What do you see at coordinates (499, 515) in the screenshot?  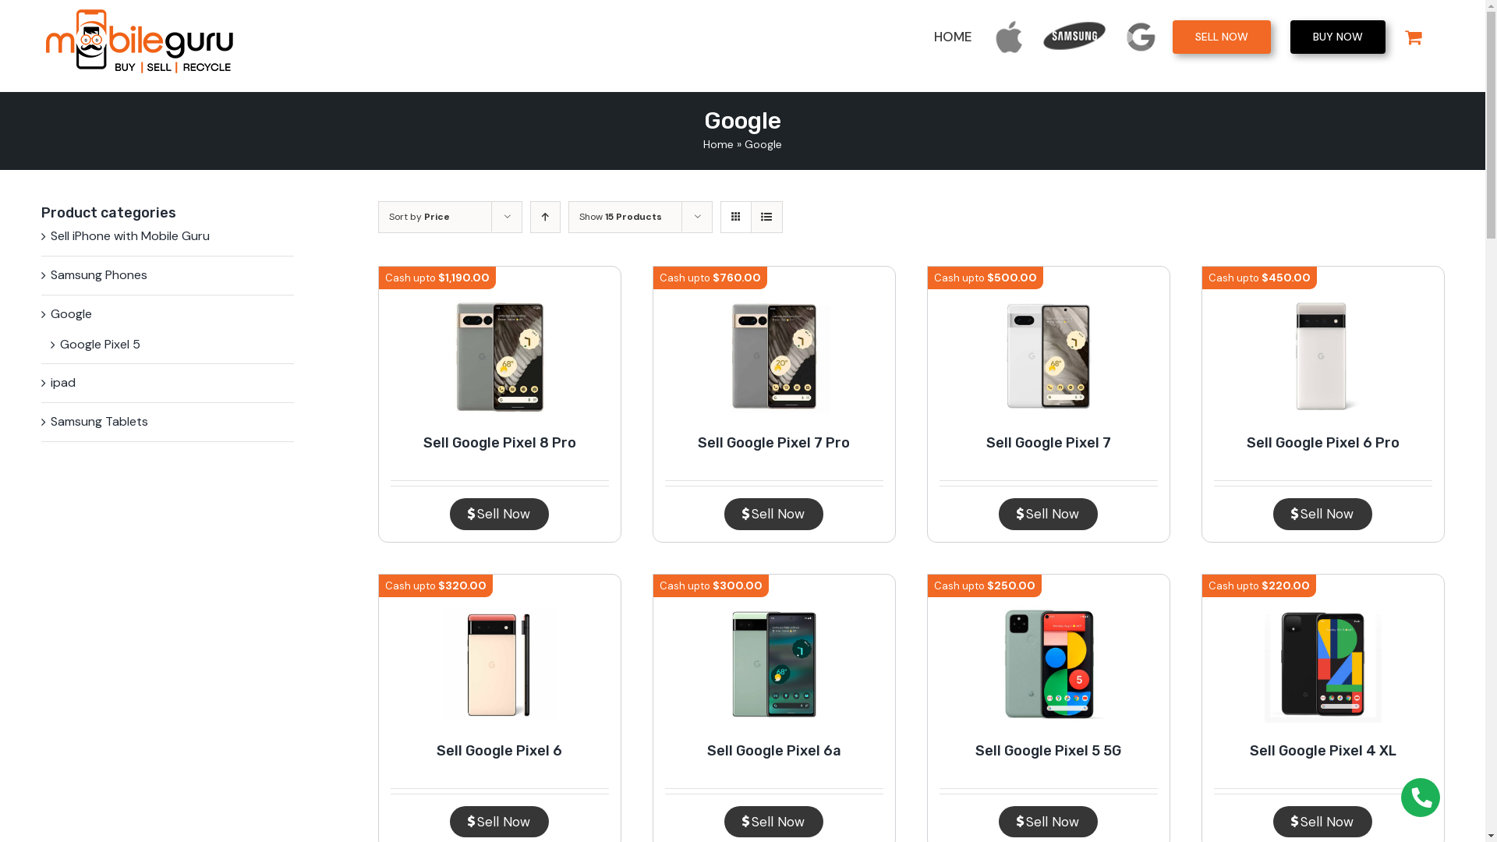 I see `Sell Now` at bounding box center [499, 515].